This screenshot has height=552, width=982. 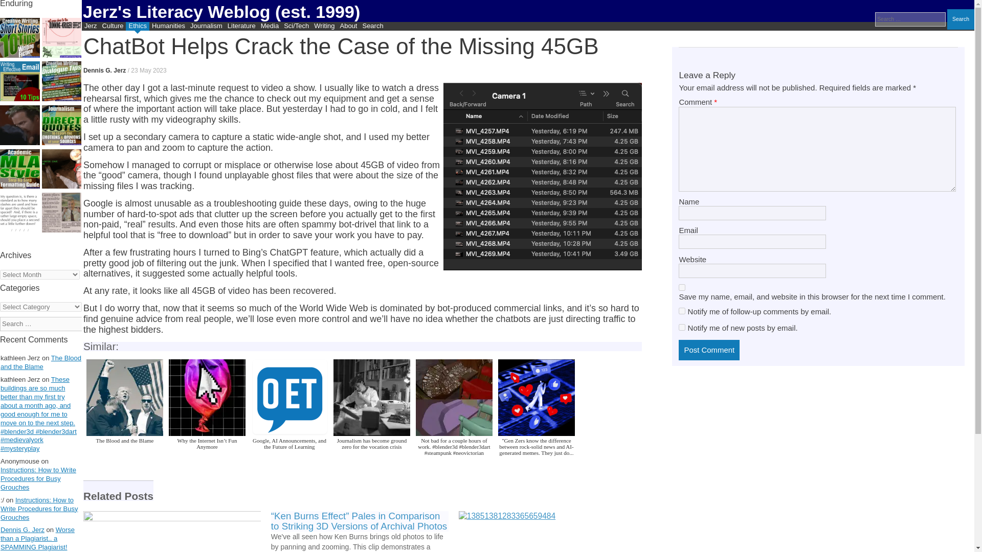 What do you see at coordinates (206, 27) in the screenshot?
I see `Journalism` at bounding box center [206, 27].